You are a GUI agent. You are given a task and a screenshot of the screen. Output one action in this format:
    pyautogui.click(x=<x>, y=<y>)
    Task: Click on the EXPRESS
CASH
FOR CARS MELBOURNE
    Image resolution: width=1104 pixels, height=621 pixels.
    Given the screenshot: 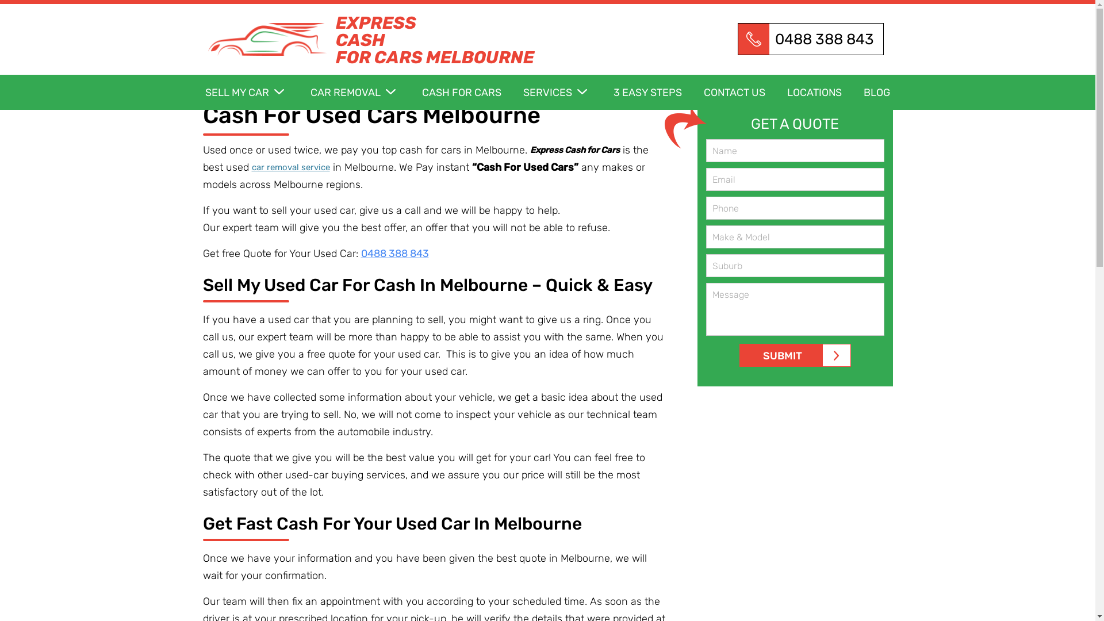 What is the action you would take?
    pyautogui.click(x=430, y=21)
    